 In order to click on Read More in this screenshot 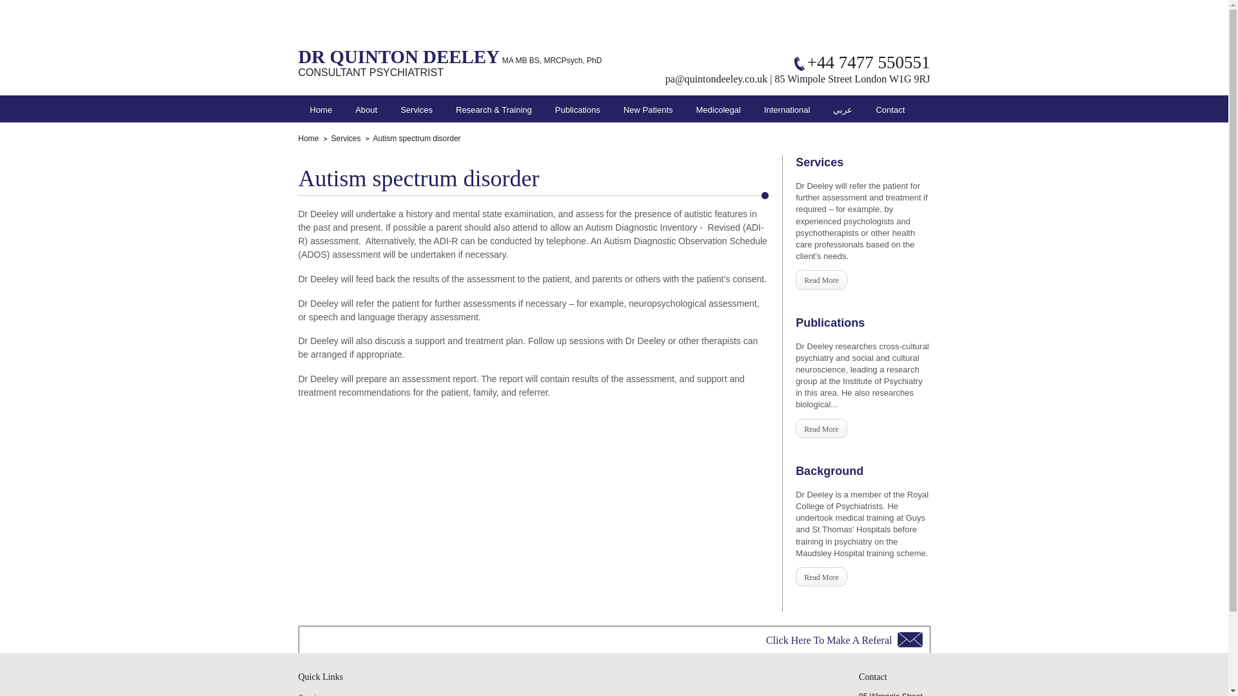, I will do `click(821, 577)`.